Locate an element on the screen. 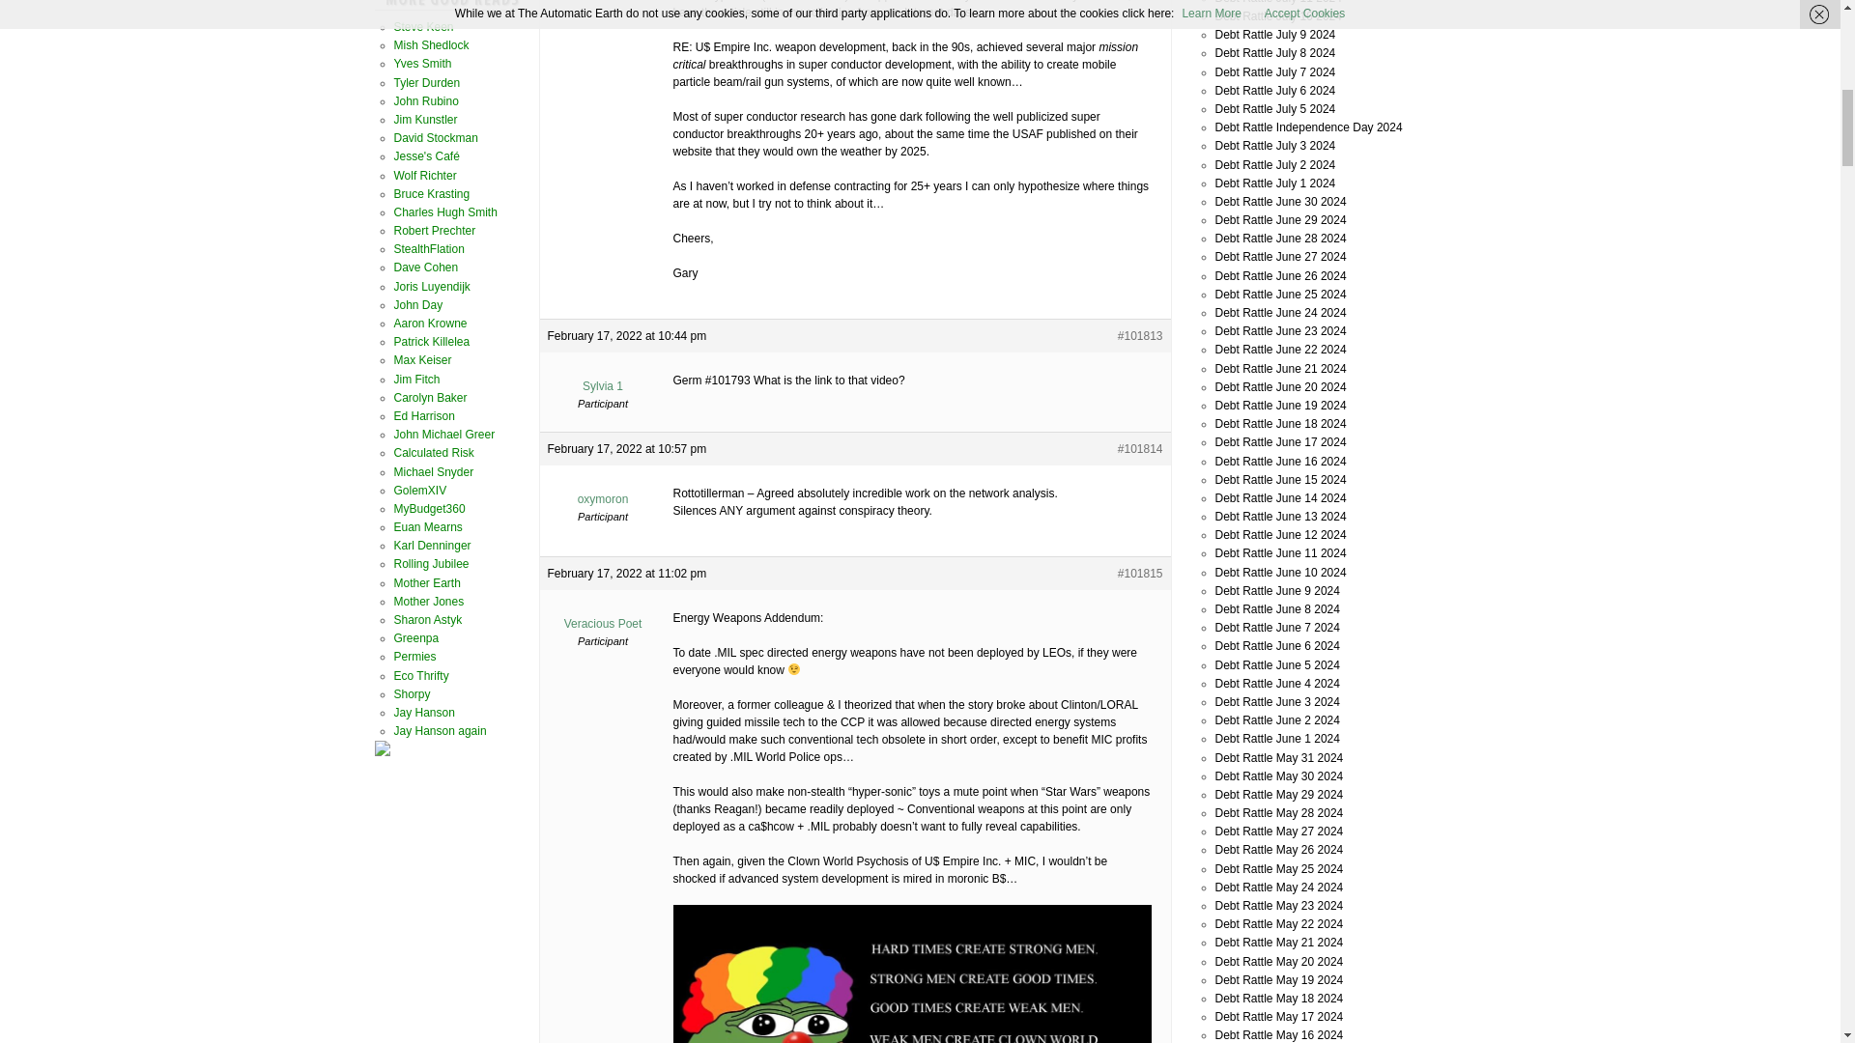 The height and width of the screenshot is (1043, 1855). Sylvia 1 is located at coordinates (603, 379).